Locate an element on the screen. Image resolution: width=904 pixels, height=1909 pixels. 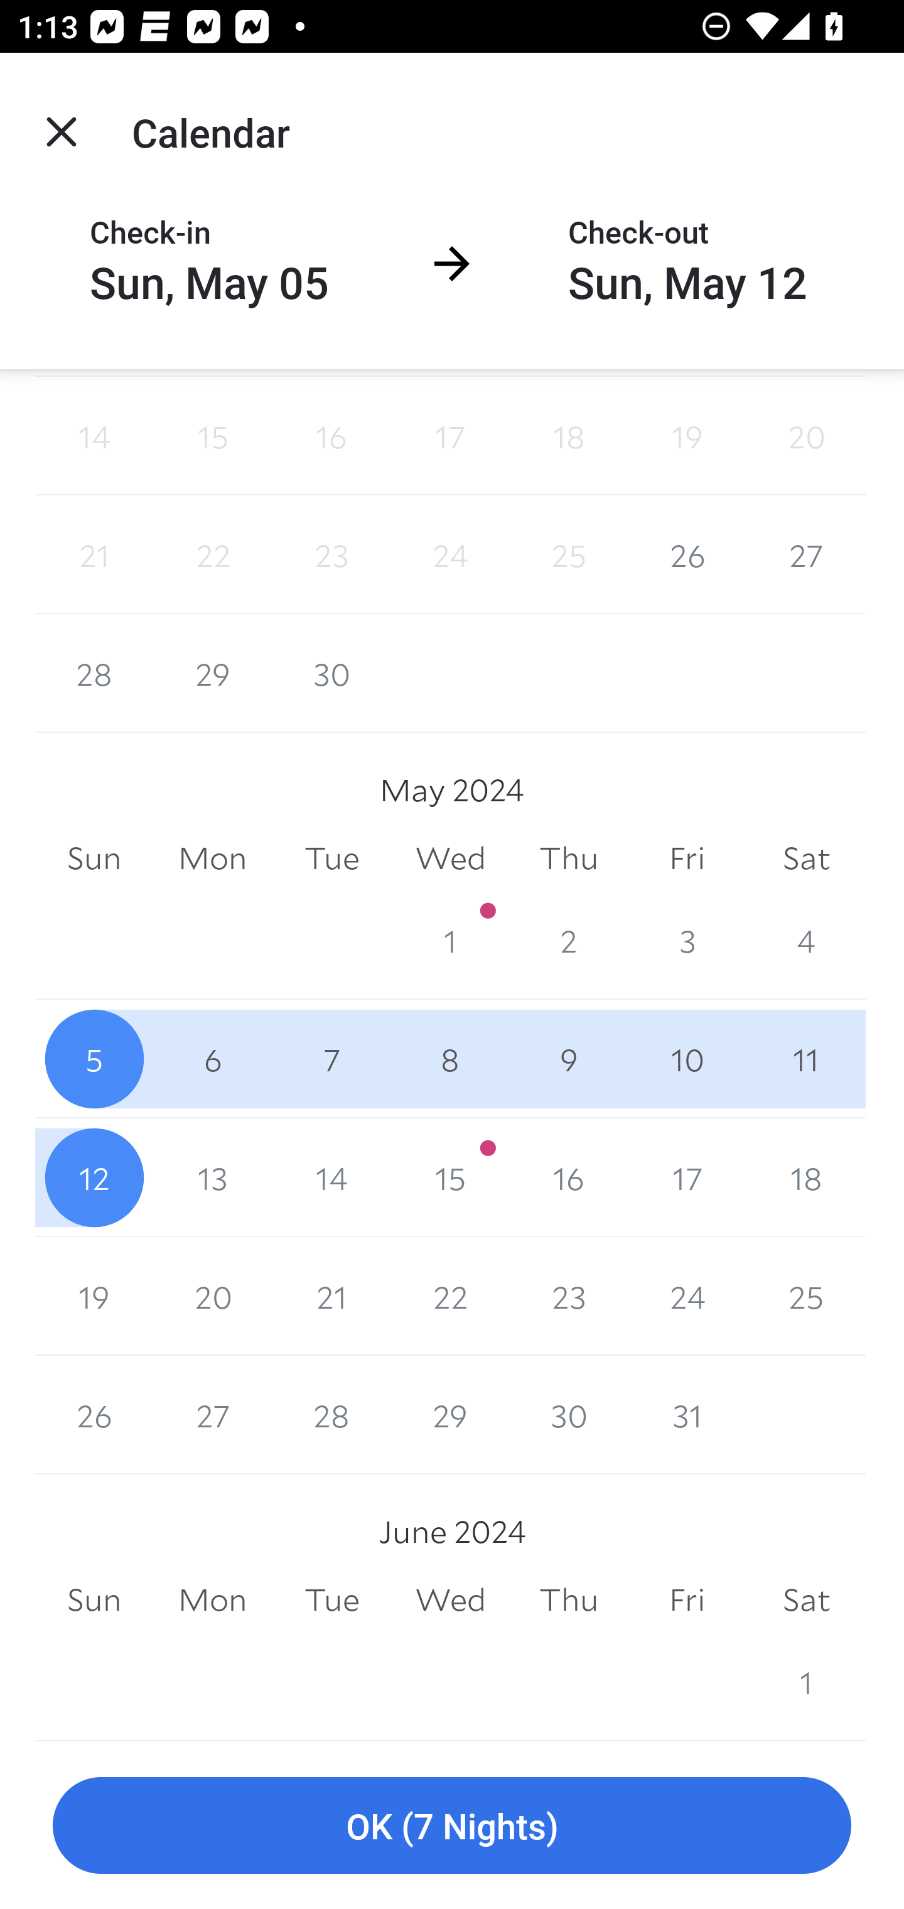
Sun is located at coordinates (94, 859).